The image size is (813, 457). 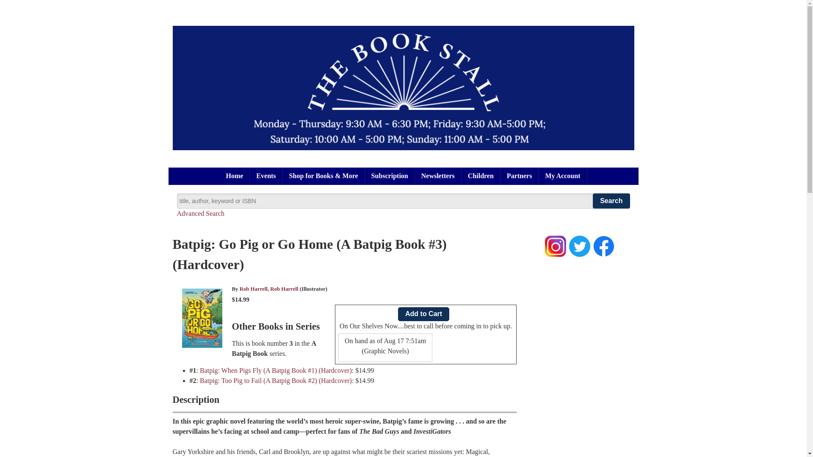 What do you see at coordinates (235, 176) in the screenshot?
I see `Home` at bounding box center [235, 176].